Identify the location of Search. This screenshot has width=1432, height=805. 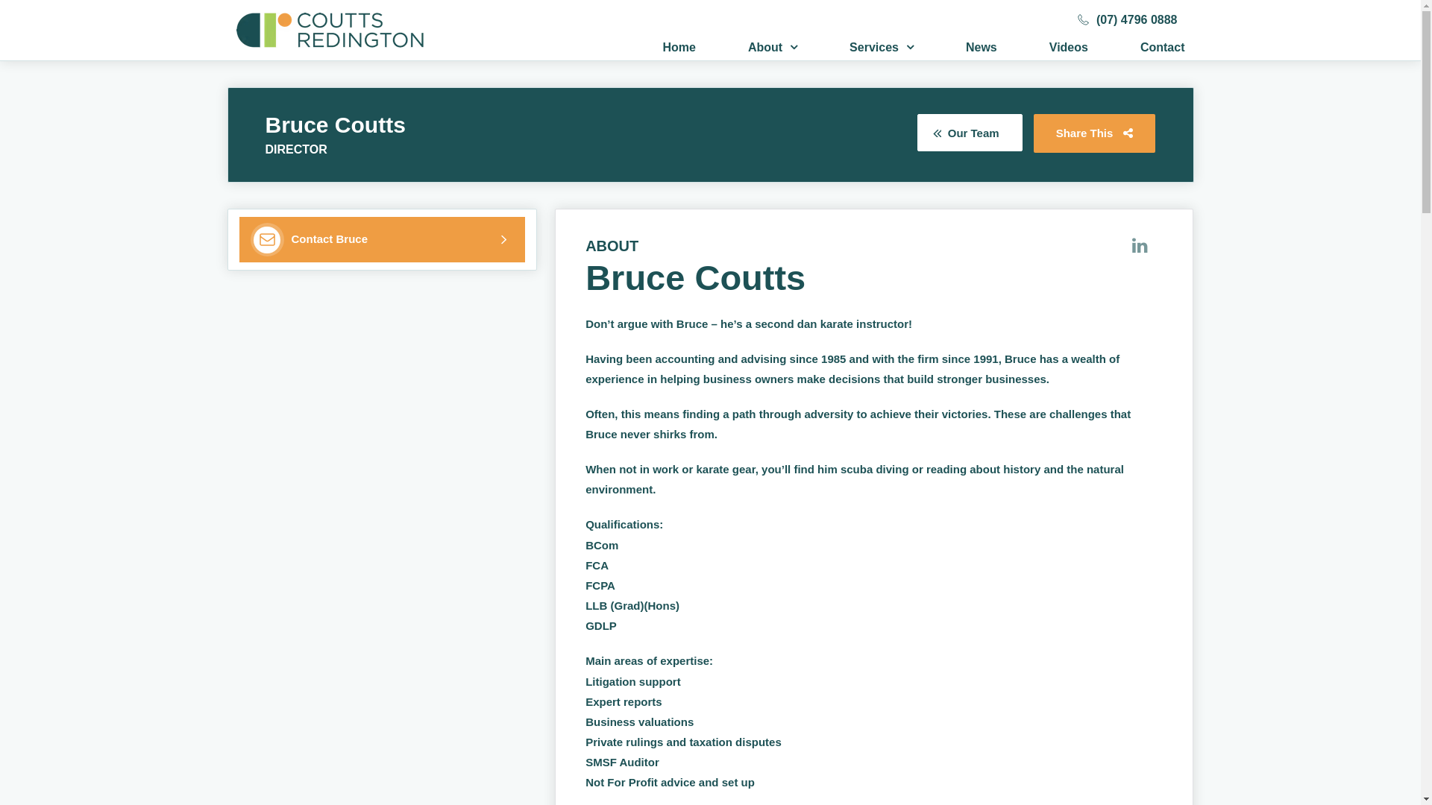
(1124, 34).